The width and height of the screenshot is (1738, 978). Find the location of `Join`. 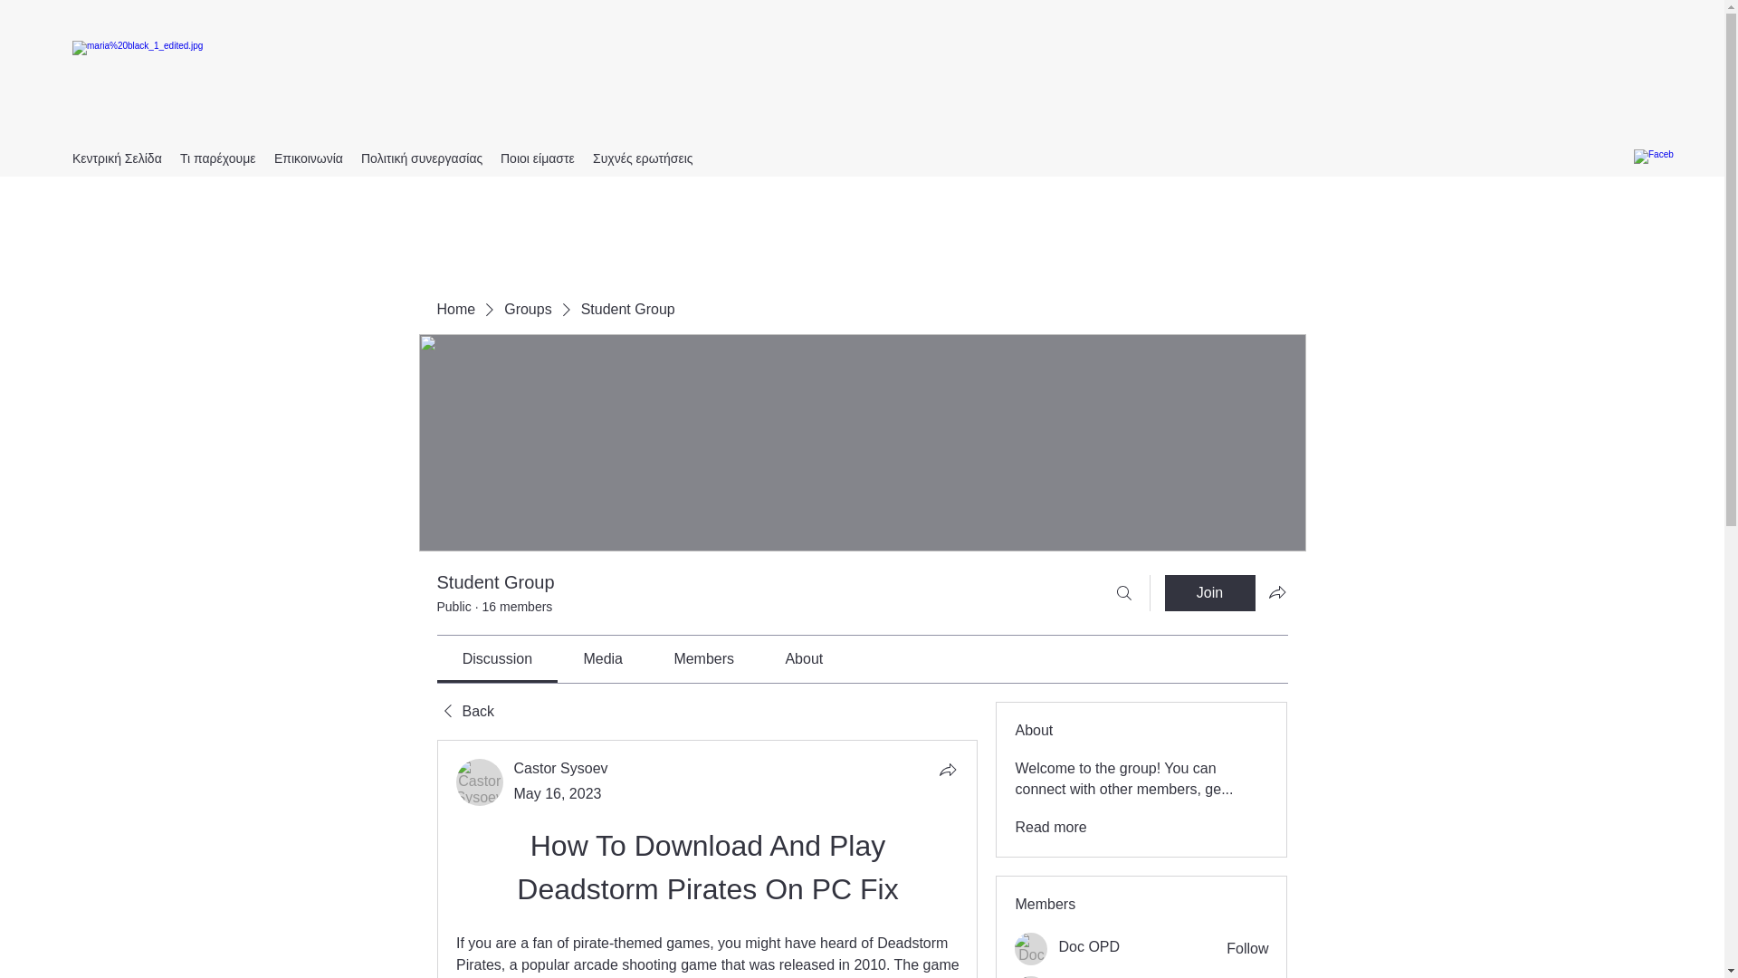

Join is located at coordinates (1209, 593).